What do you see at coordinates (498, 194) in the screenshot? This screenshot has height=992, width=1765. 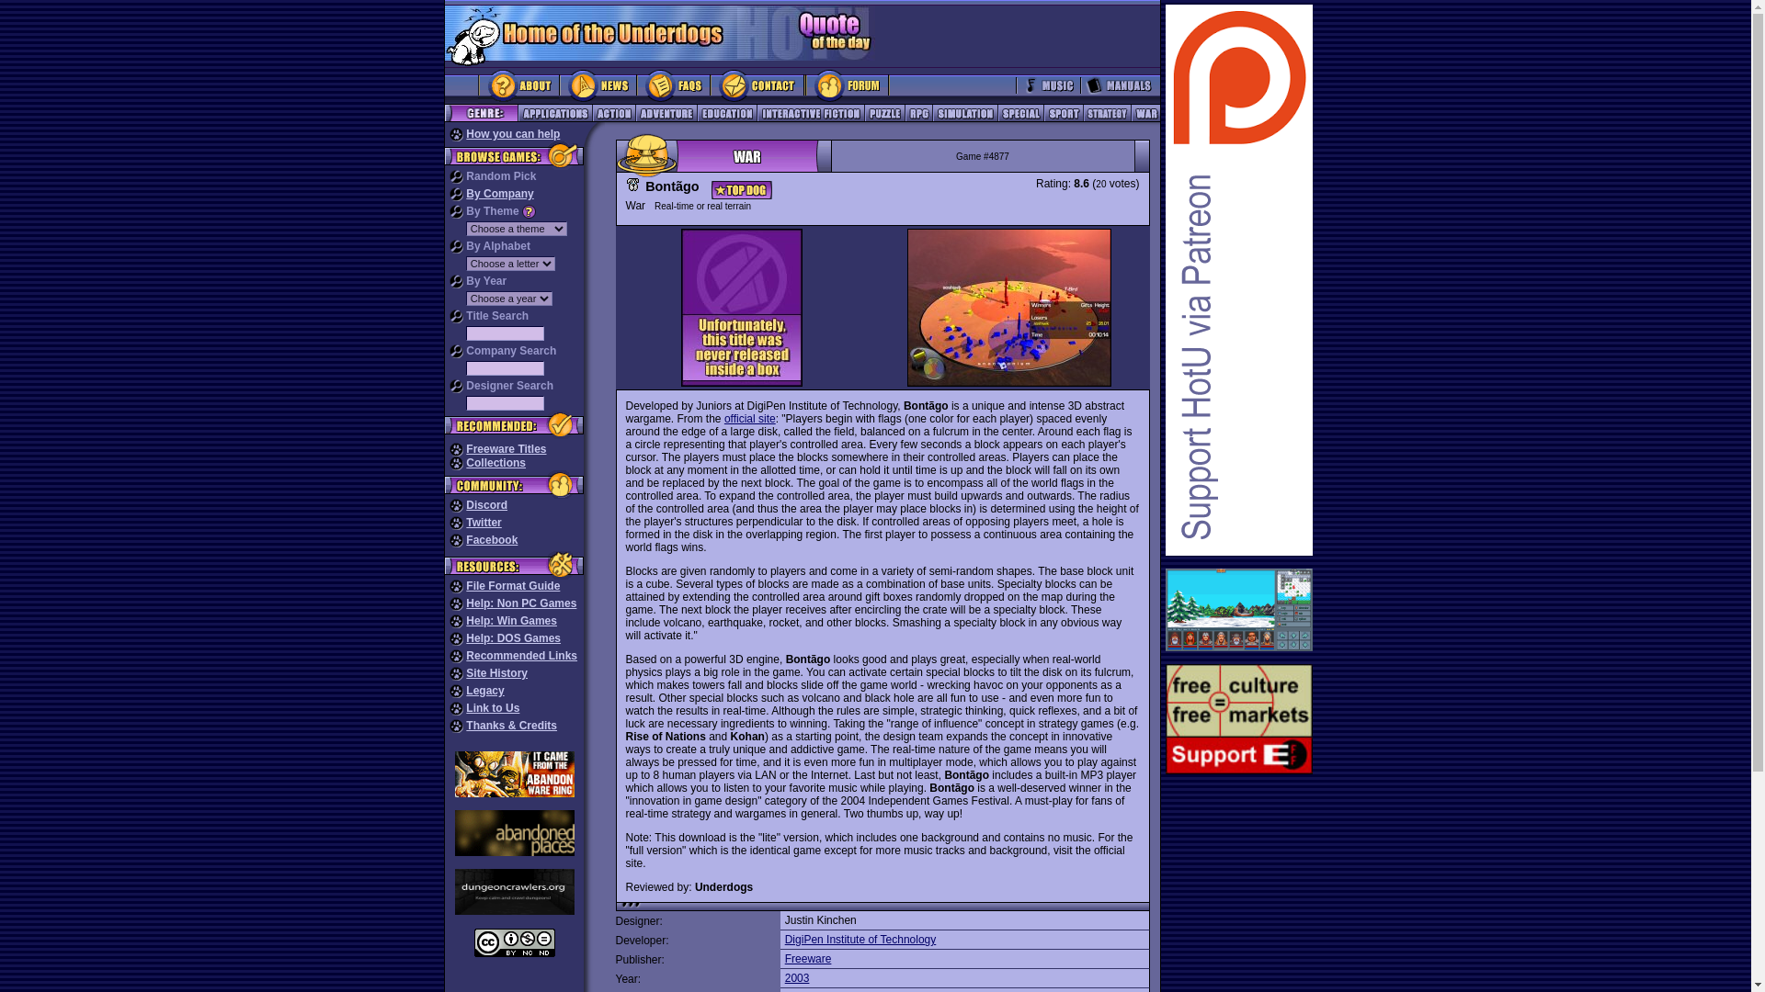 I see `By Company` at bounding box center [498, 194].